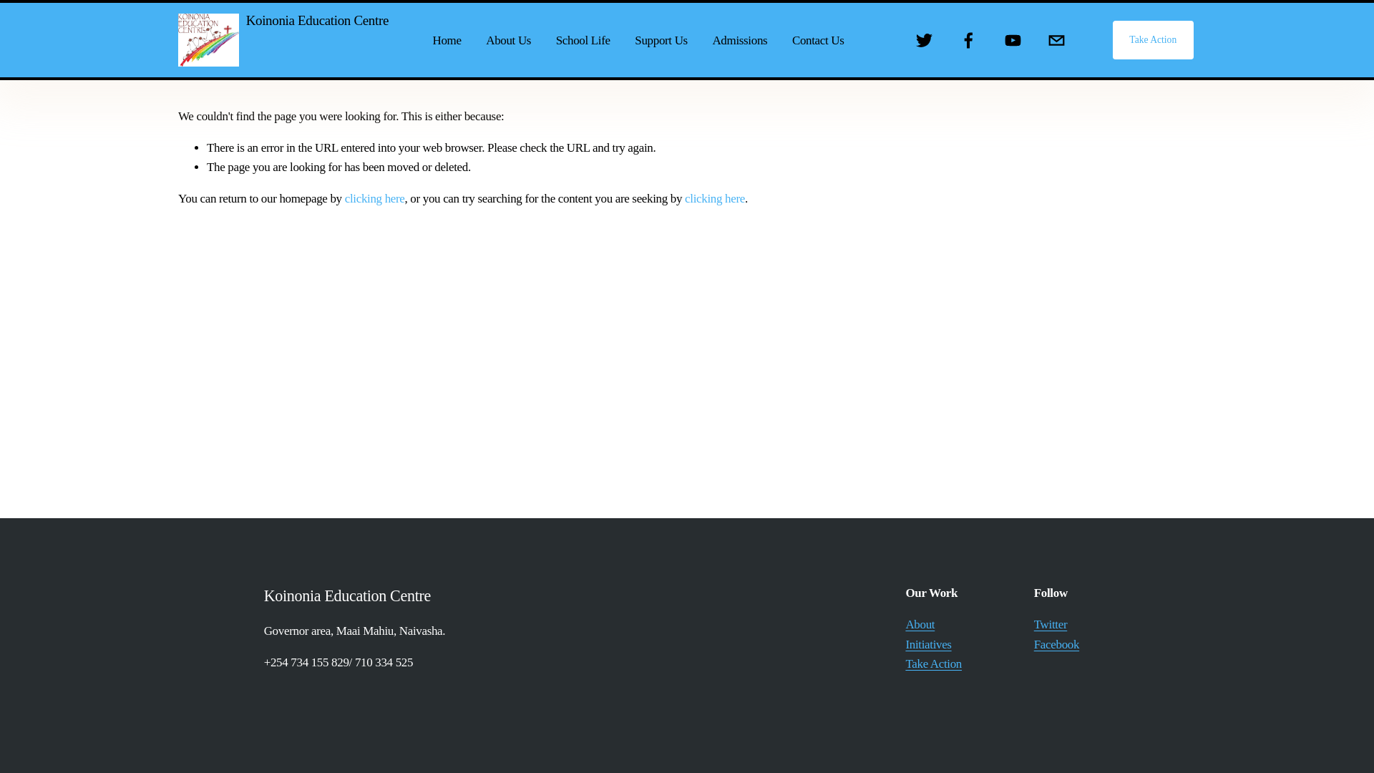 This screenshot has width=1374, height=773. Describe the element at coordinates (583, 40) in the screenshot. I see `School Life` at that location.